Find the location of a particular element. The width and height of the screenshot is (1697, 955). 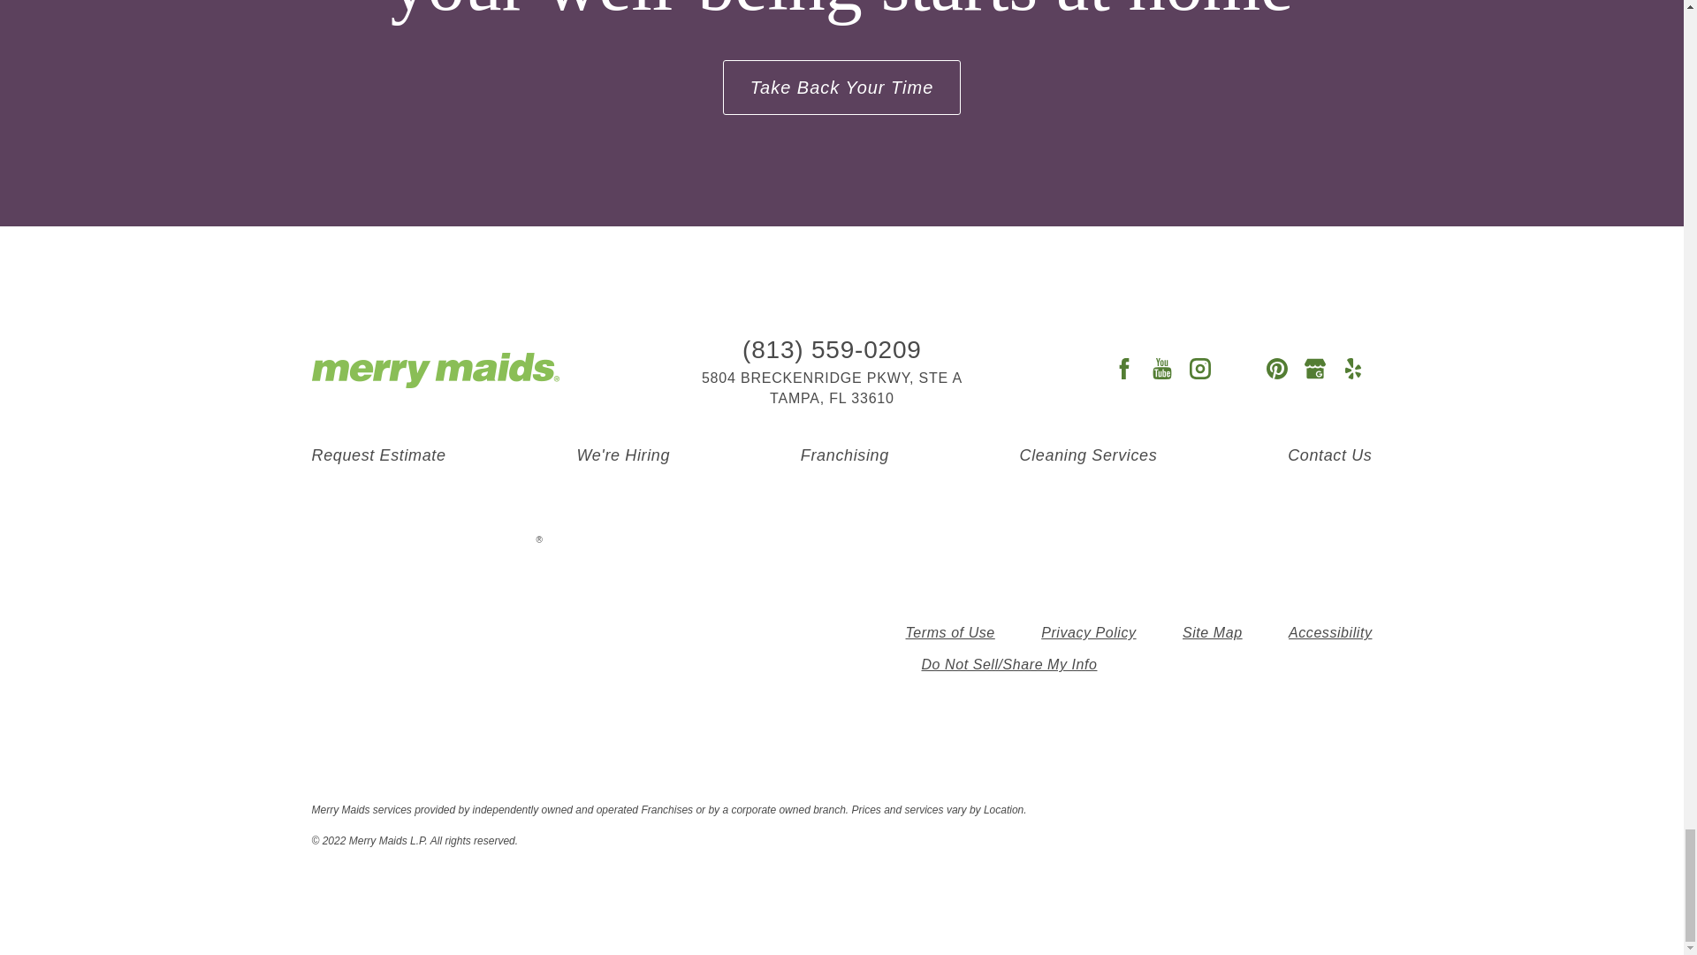

instagram is located at coordinates (1200, 370).